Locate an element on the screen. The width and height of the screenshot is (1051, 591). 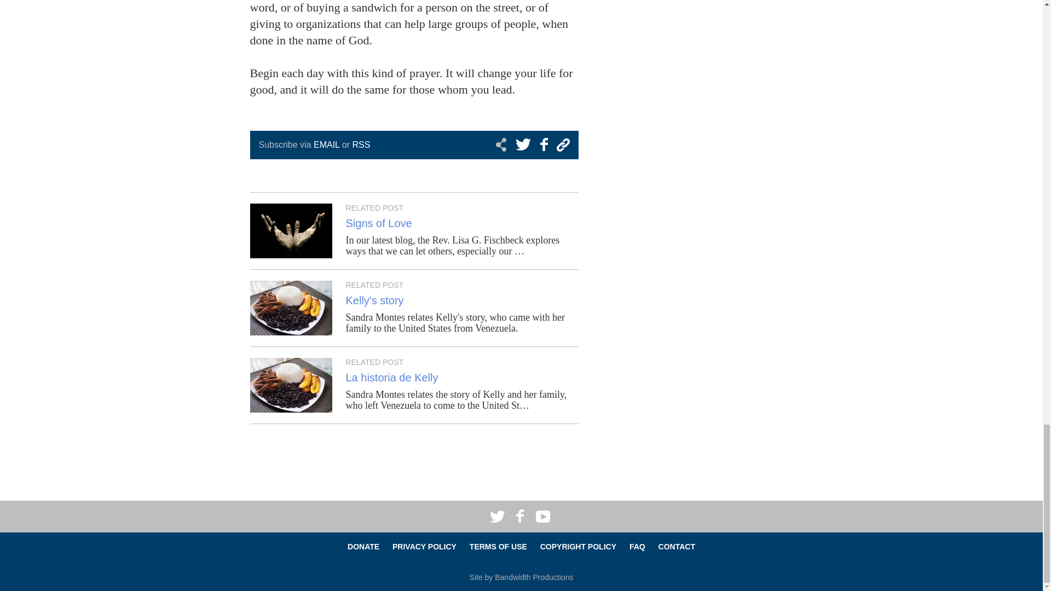
Share on Twitter is located at coordinates (524, 144).